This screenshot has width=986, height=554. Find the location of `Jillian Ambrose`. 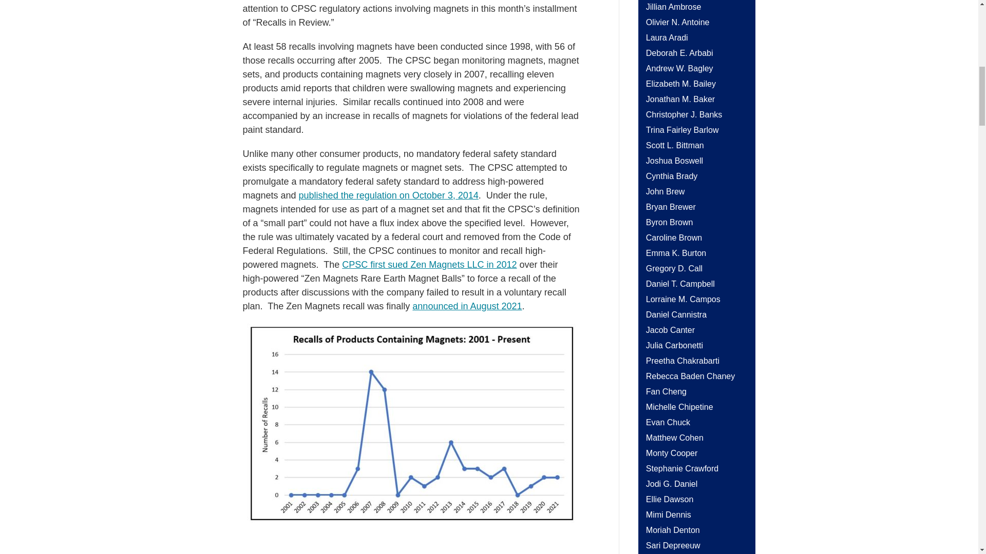

Jillian Ambrose is located at coordinates (673, 7).